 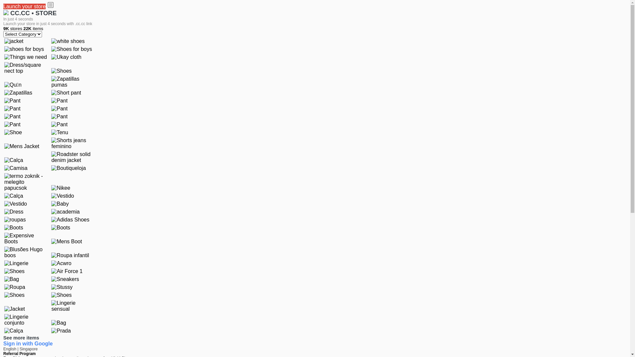 What do you see at coordinates (70, 256) in the screenshot?
I see `Roupa infantil` at bounding box center [70, 256].